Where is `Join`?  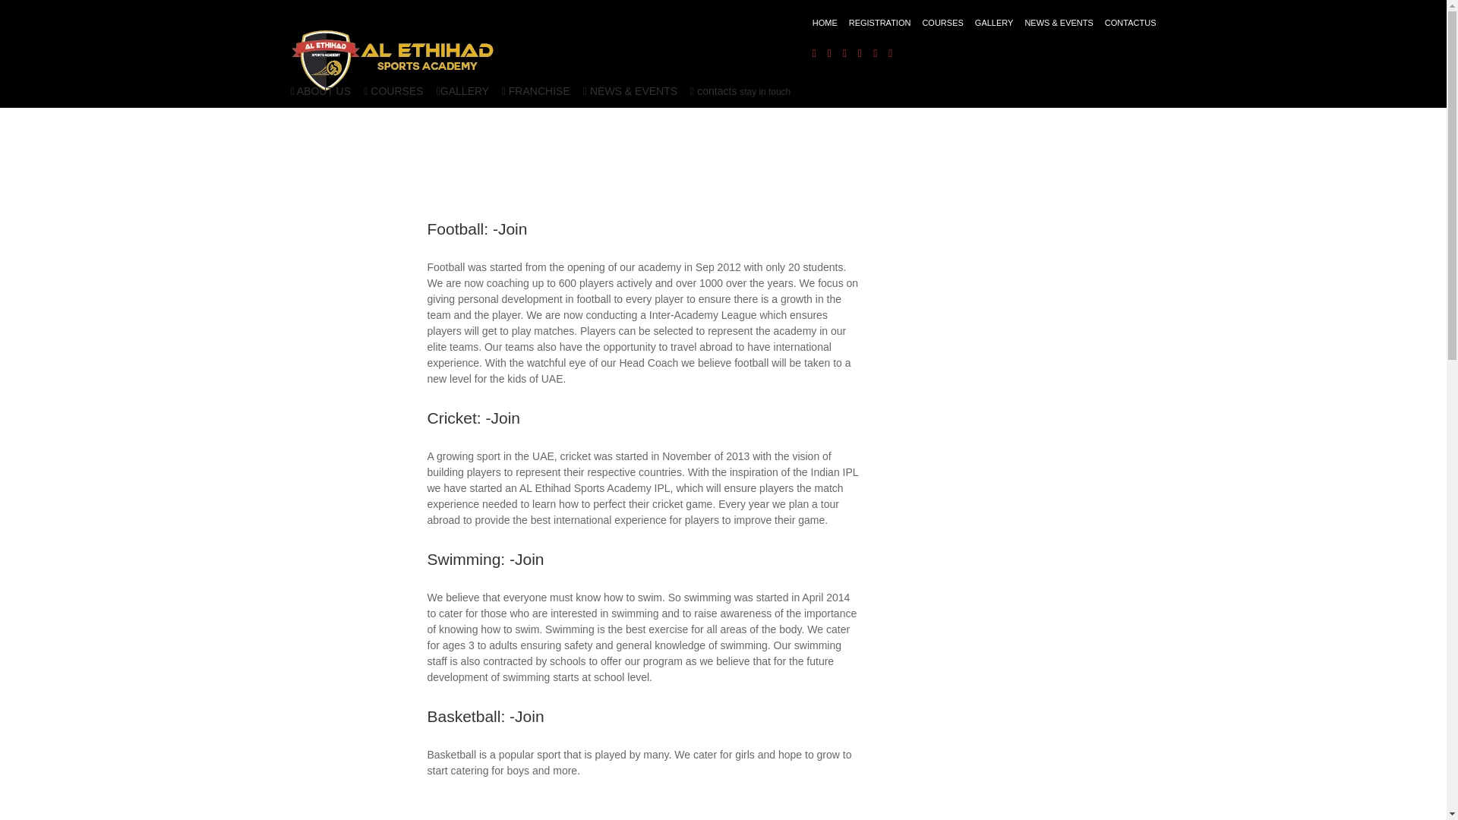 Join is located at coordinates (505, 418).